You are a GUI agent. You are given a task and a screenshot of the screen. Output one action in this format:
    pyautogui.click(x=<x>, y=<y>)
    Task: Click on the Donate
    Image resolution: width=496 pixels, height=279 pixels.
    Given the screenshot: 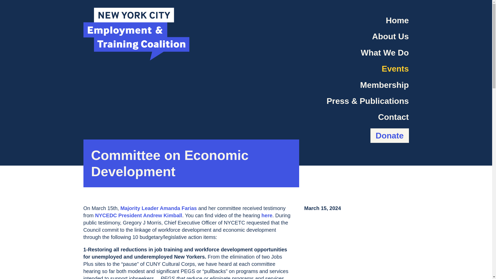 What is the action you would take?
    pyautogui.click(x=390, y=135)
    